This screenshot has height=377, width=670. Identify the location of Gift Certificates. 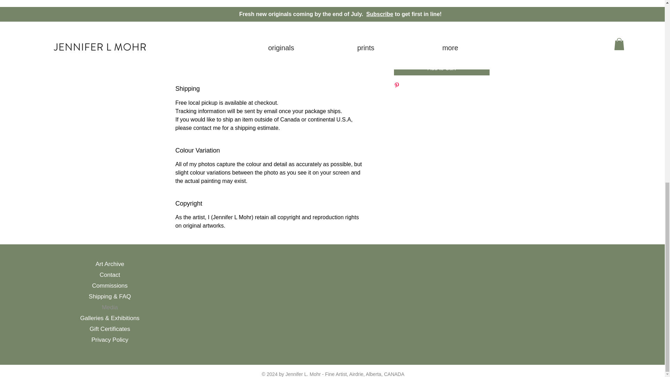
(110, 329).